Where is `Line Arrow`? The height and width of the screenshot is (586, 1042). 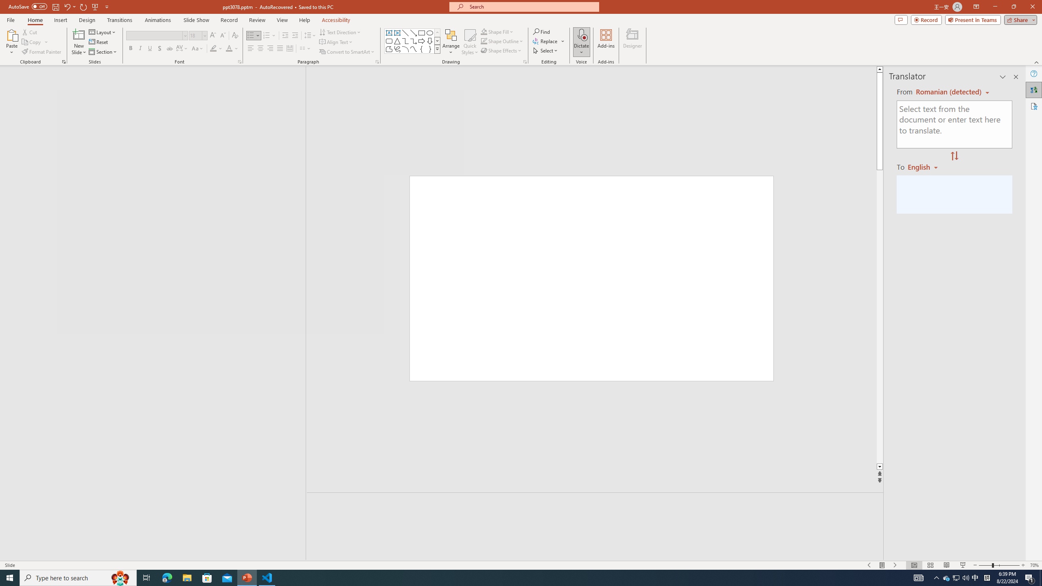
Line Arrow is located at coordinates (414, 33).